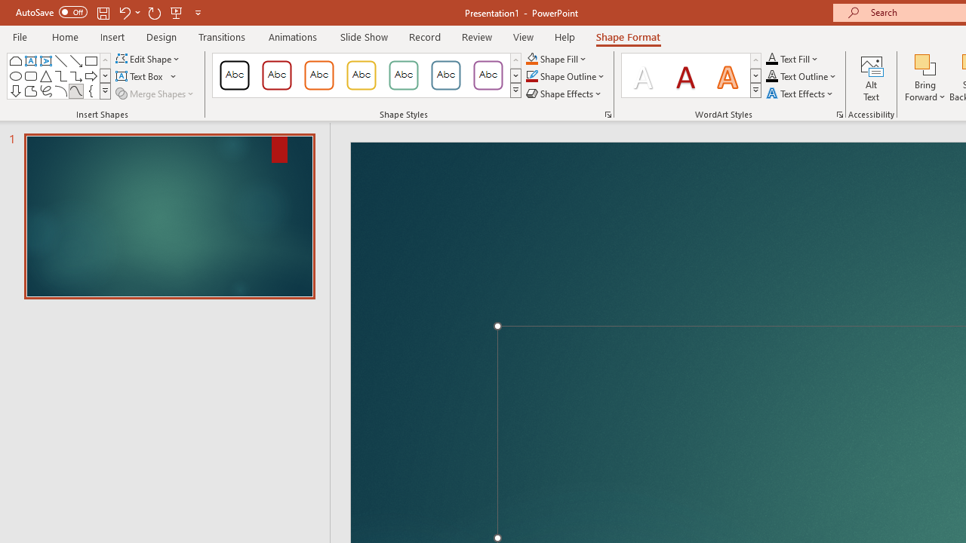  I want to click on Fill: Dark Red, Accent color 1; Shadow, so click(685, 75).